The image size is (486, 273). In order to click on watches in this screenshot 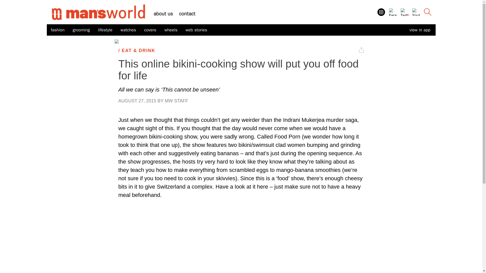, I will do `click(128, 30)`.